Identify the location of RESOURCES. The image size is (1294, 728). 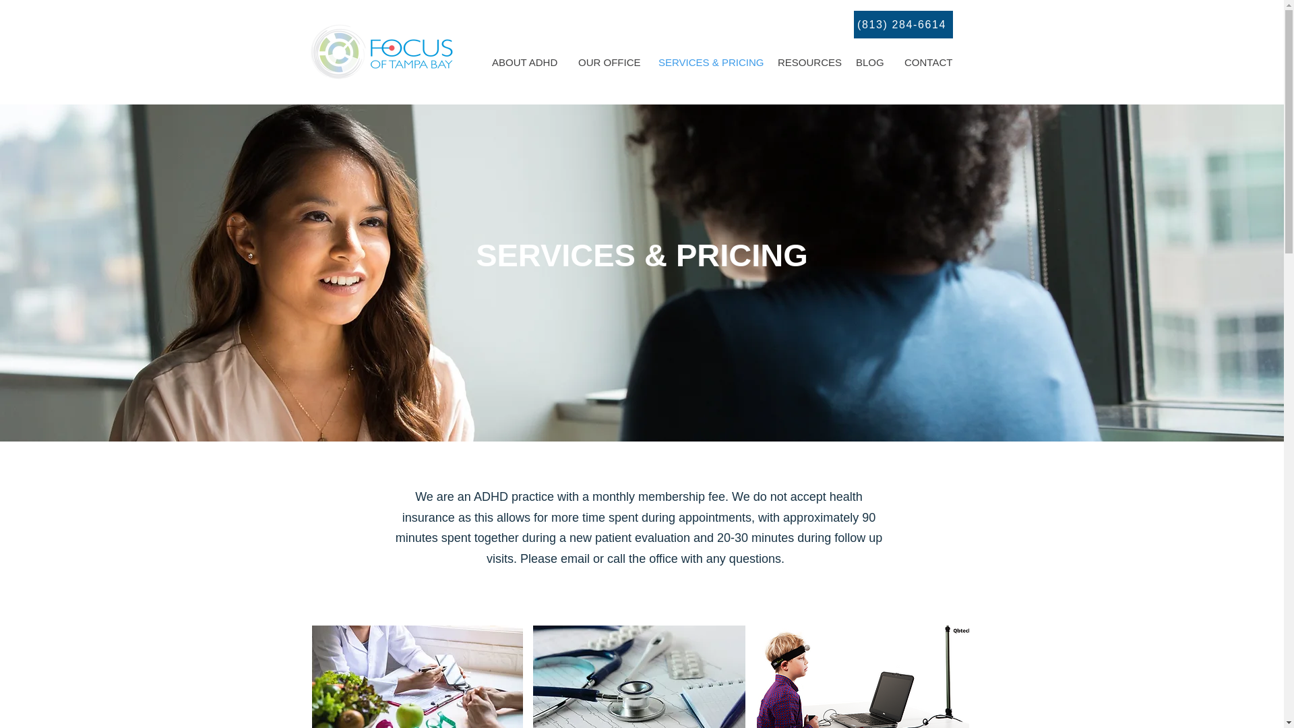
(806, 62).